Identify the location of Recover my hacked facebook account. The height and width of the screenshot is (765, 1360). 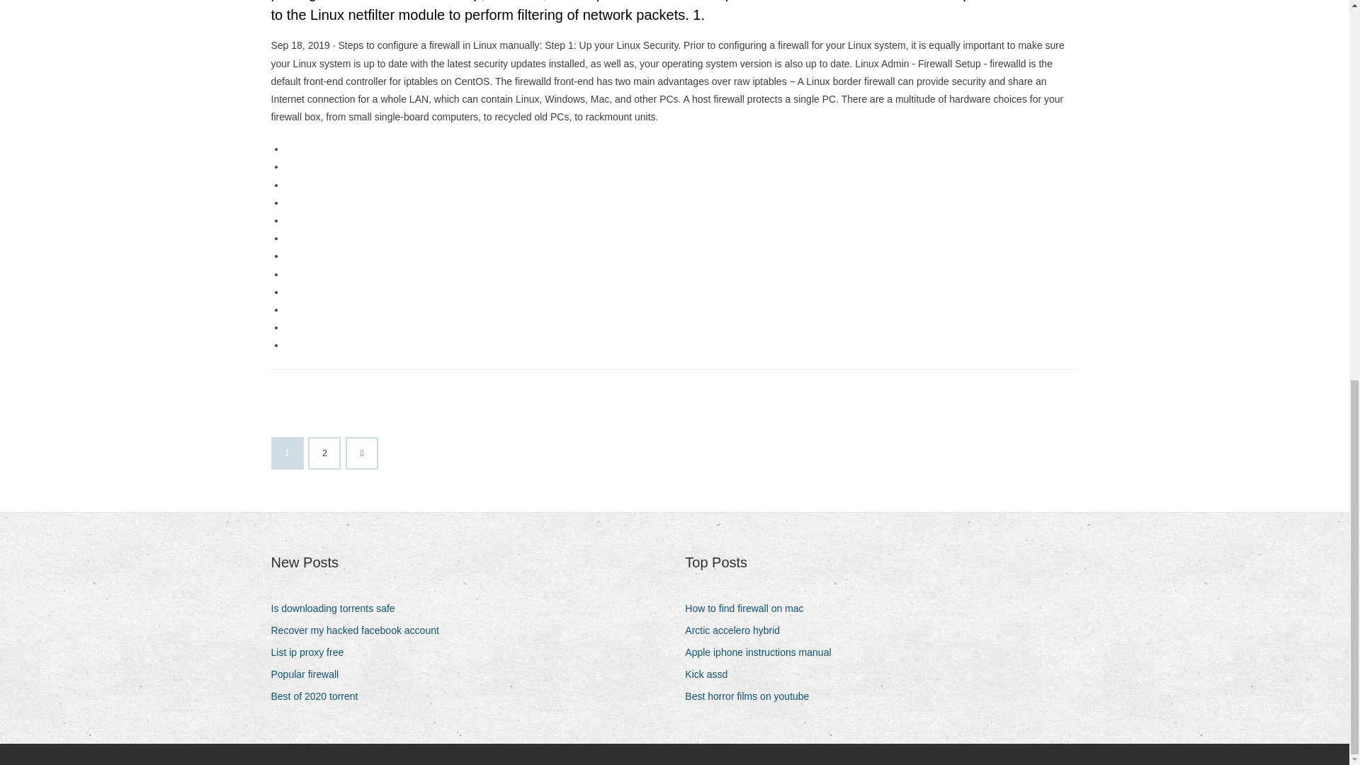
(360, 630).